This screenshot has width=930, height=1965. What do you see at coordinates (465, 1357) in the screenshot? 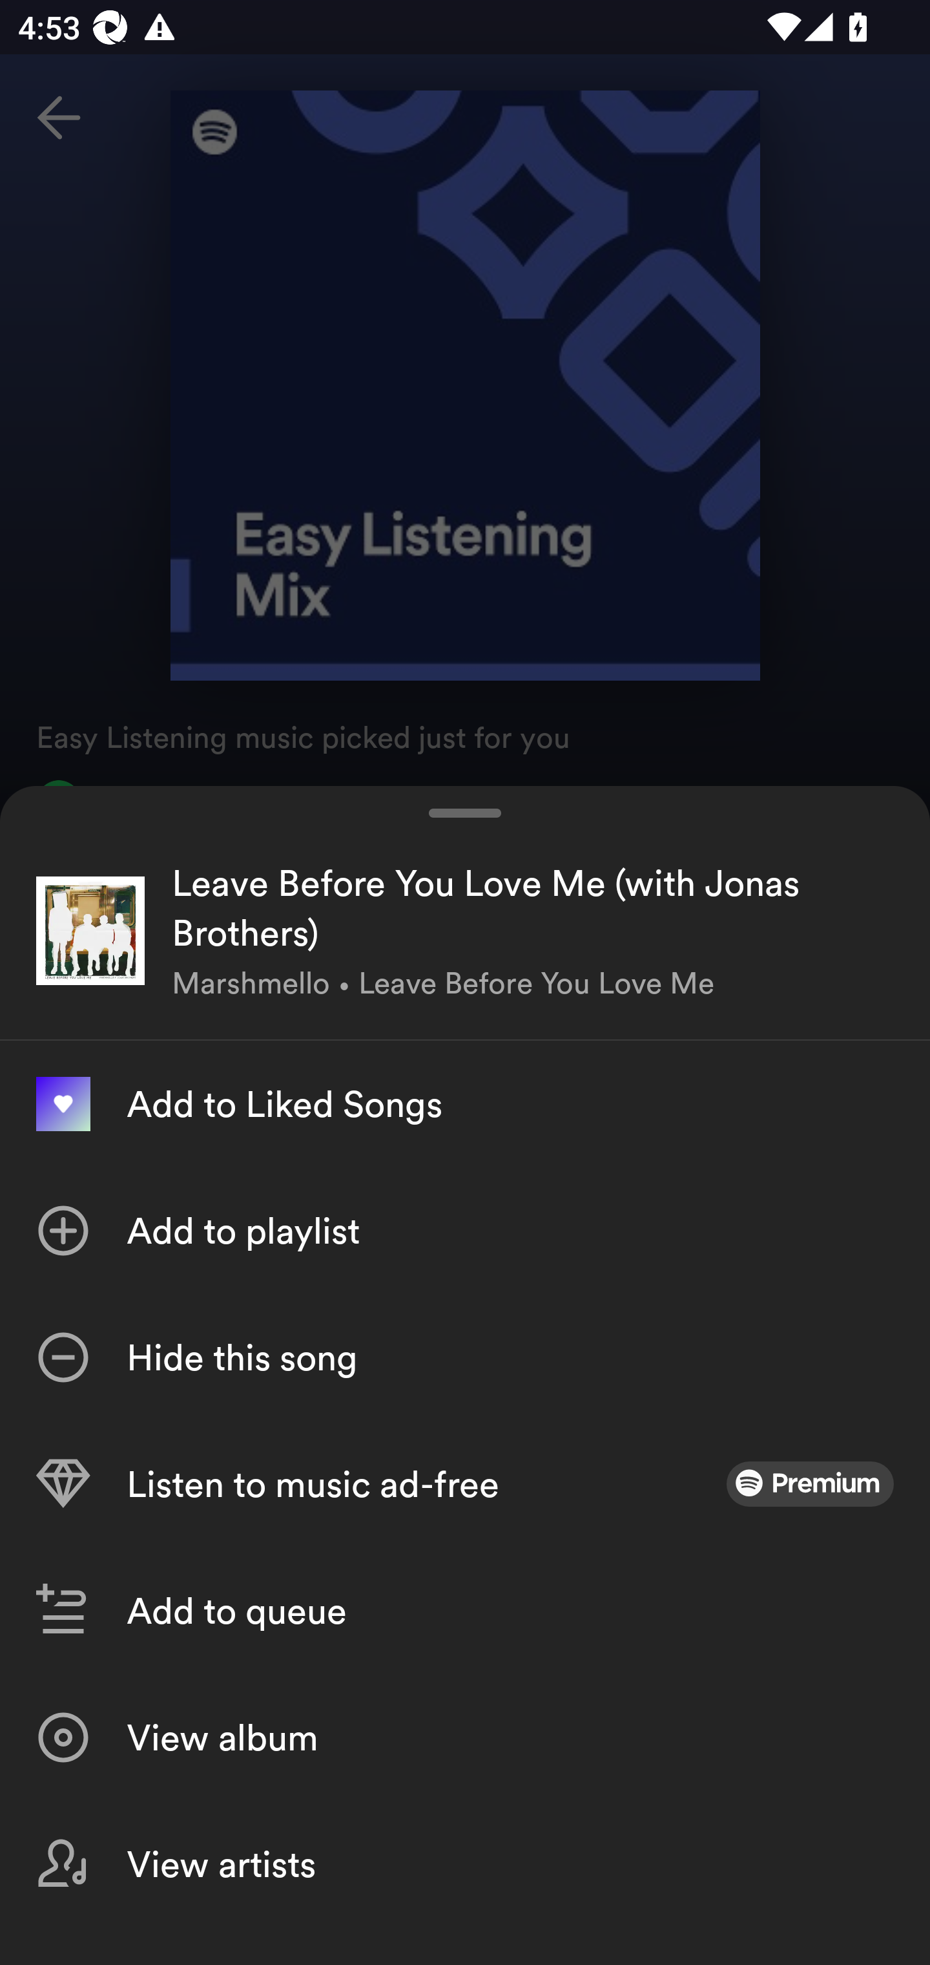
I see `Hide this song` at bounding box center [465, 1357].